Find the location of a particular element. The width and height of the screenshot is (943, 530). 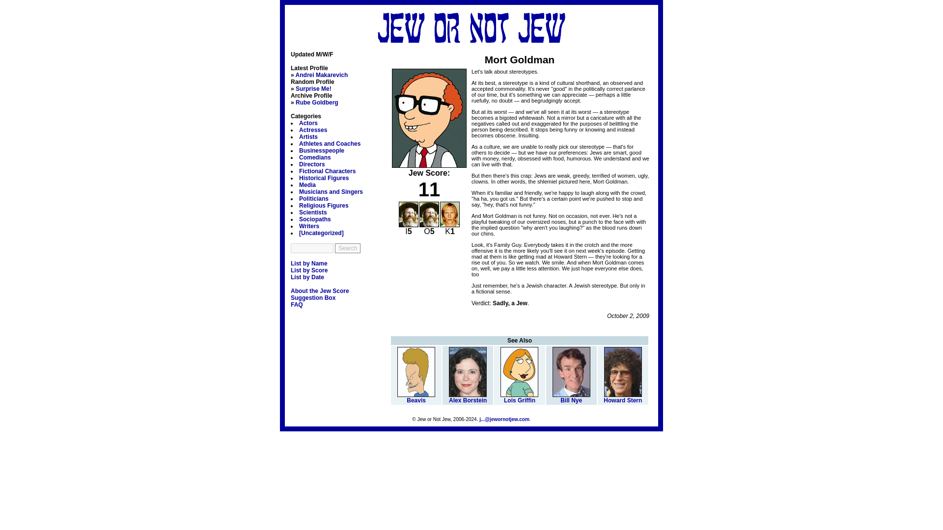

Historical Figures is located at coordinates (324, 178).